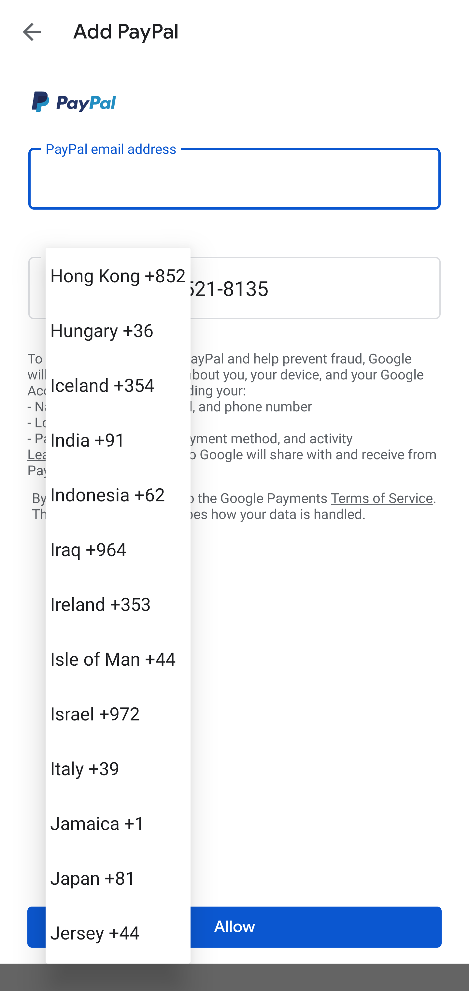  I want to click on Indonesia +62, so click(118, 494).